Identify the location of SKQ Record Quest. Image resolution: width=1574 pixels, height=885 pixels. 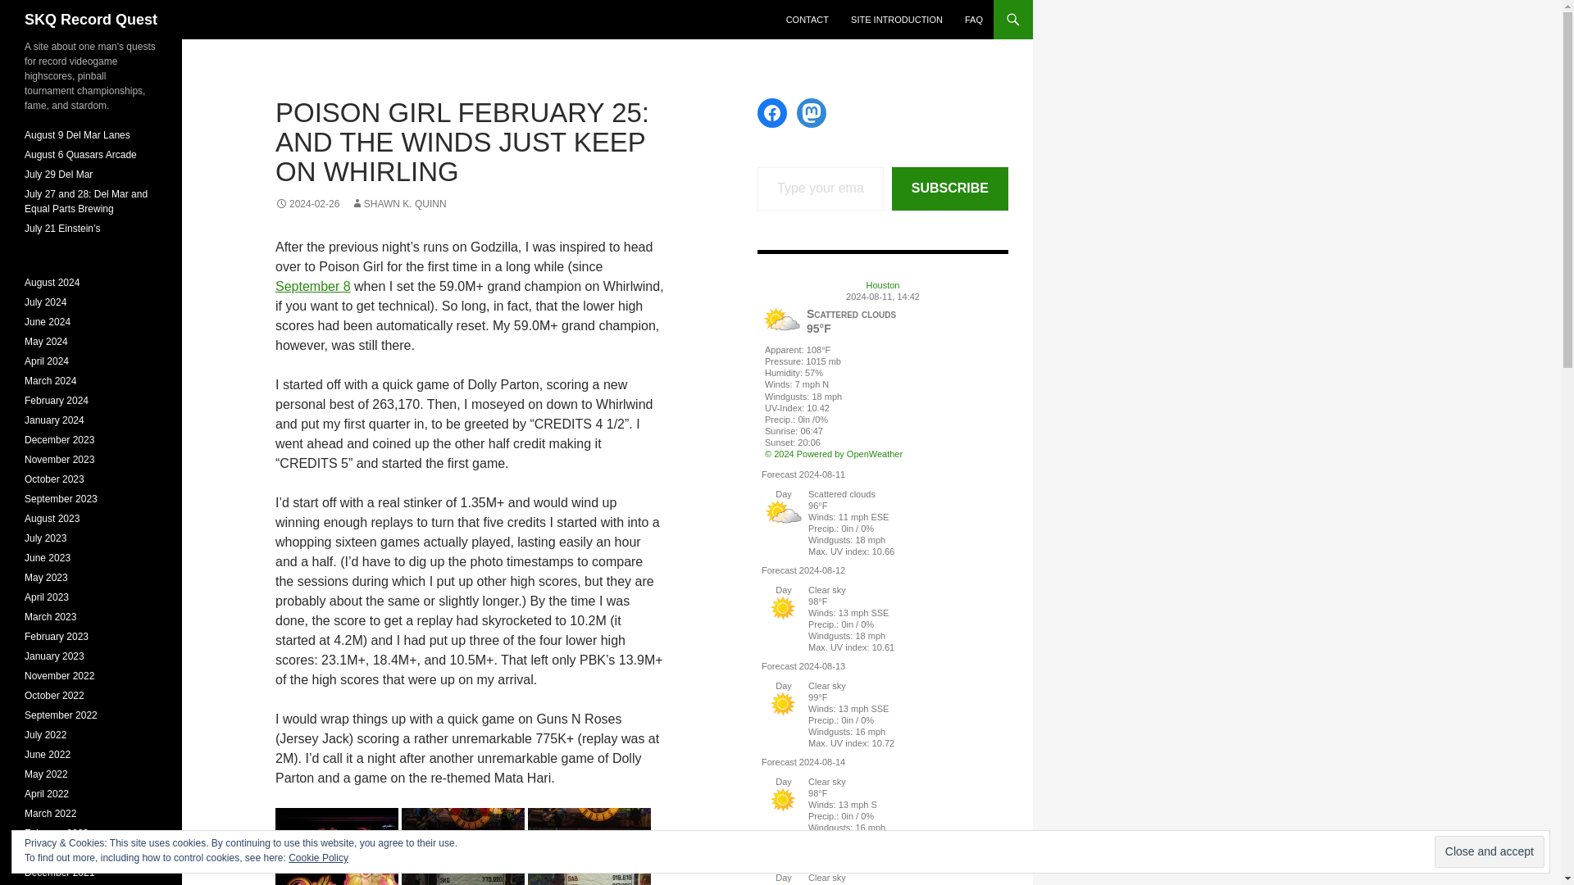
(91, 20).